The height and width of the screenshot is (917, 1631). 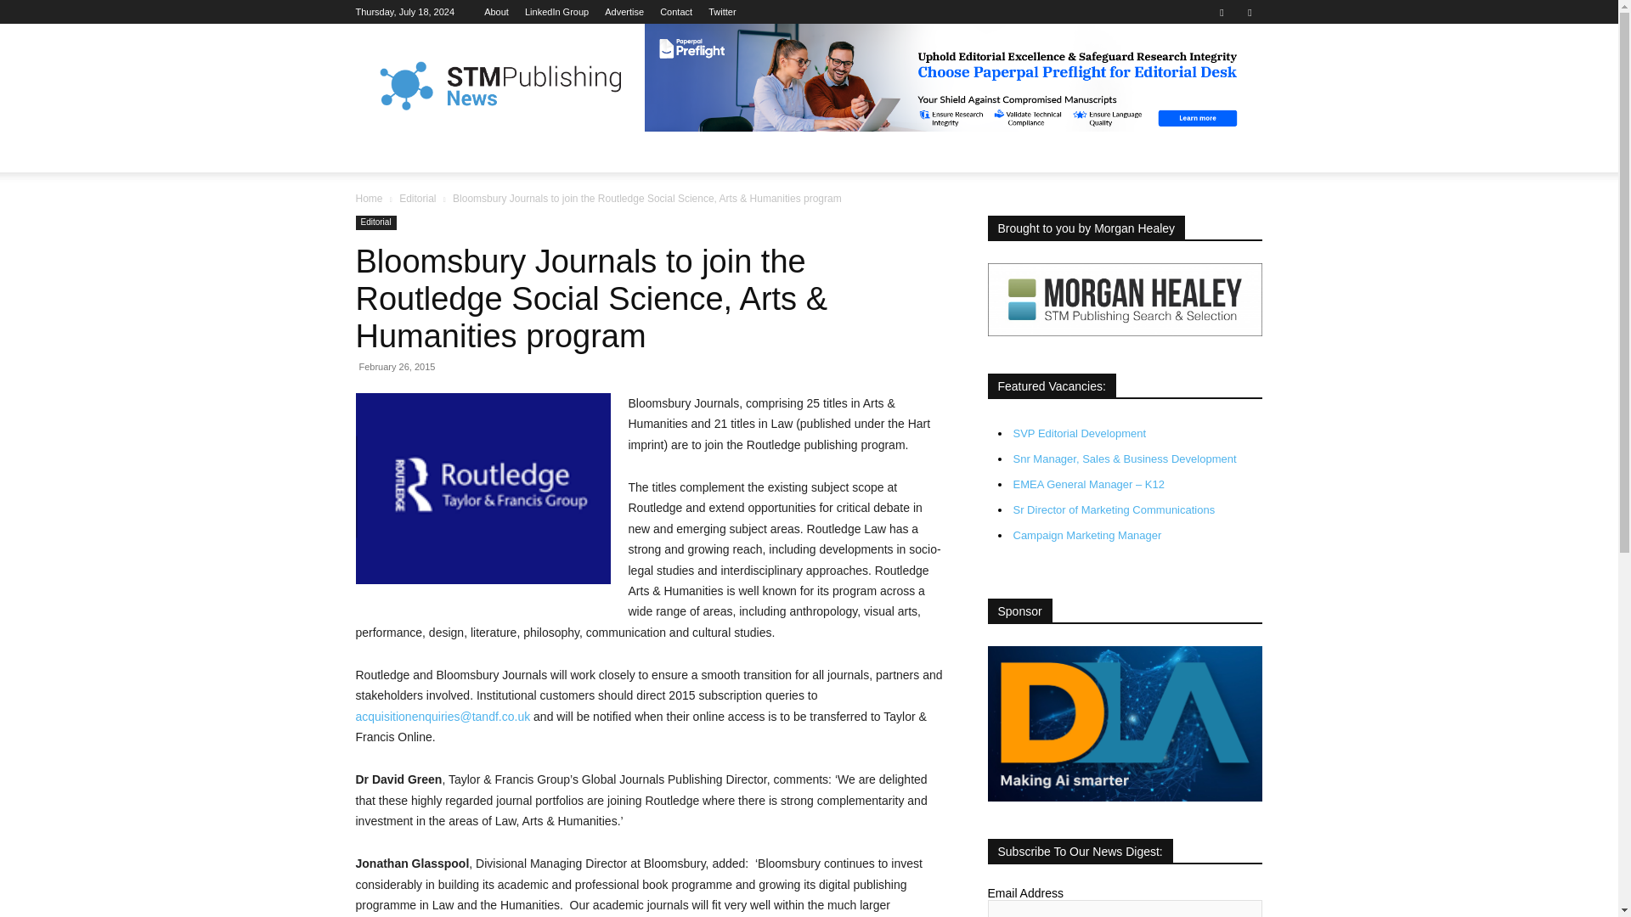 I want to click on Contact, so click(x=676, y=12).